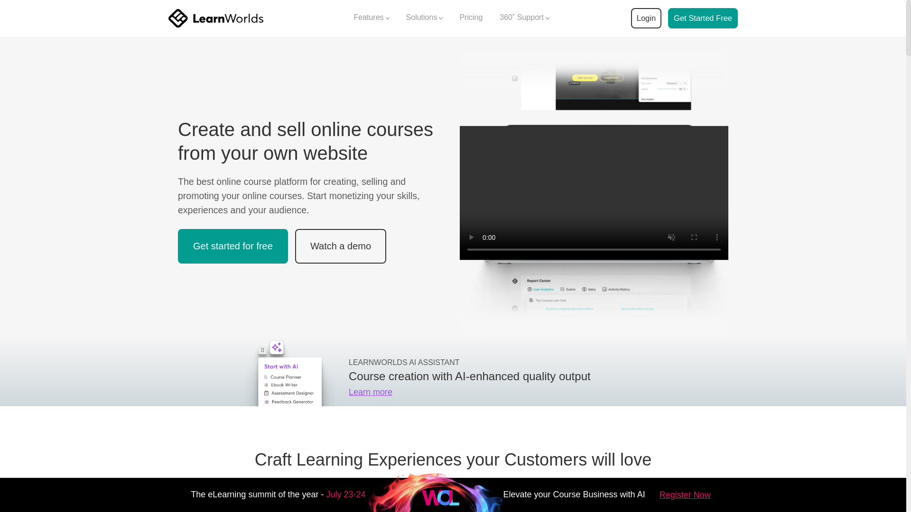 The width and height of the screenshot is (911, 512). Describe the element at coordinates (703, 18) in the screenshot. I see `Start your demo with LearnWorlds` at that location.